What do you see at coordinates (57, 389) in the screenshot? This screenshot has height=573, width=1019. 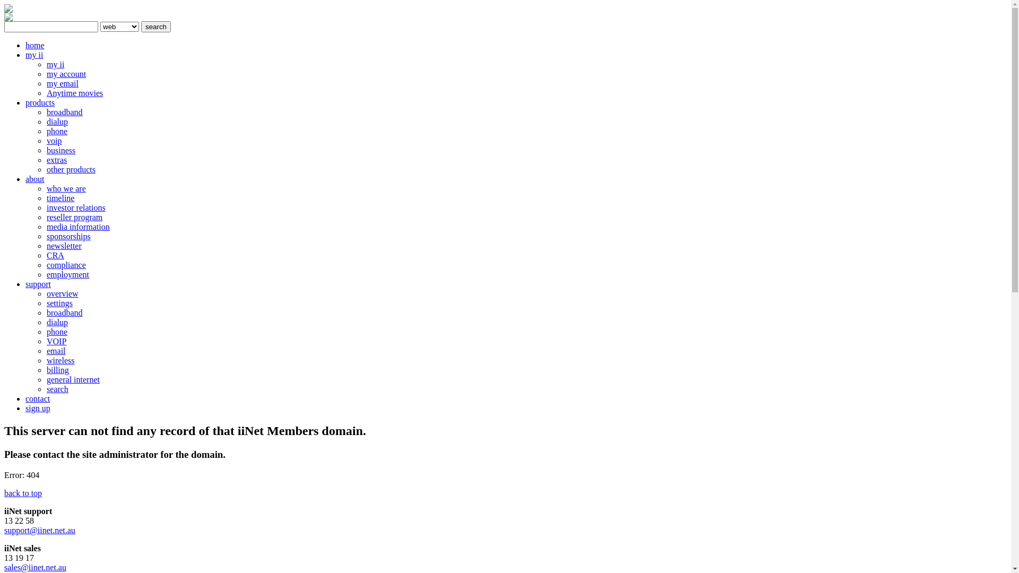 I see `search` at bounding box center [57, 389].